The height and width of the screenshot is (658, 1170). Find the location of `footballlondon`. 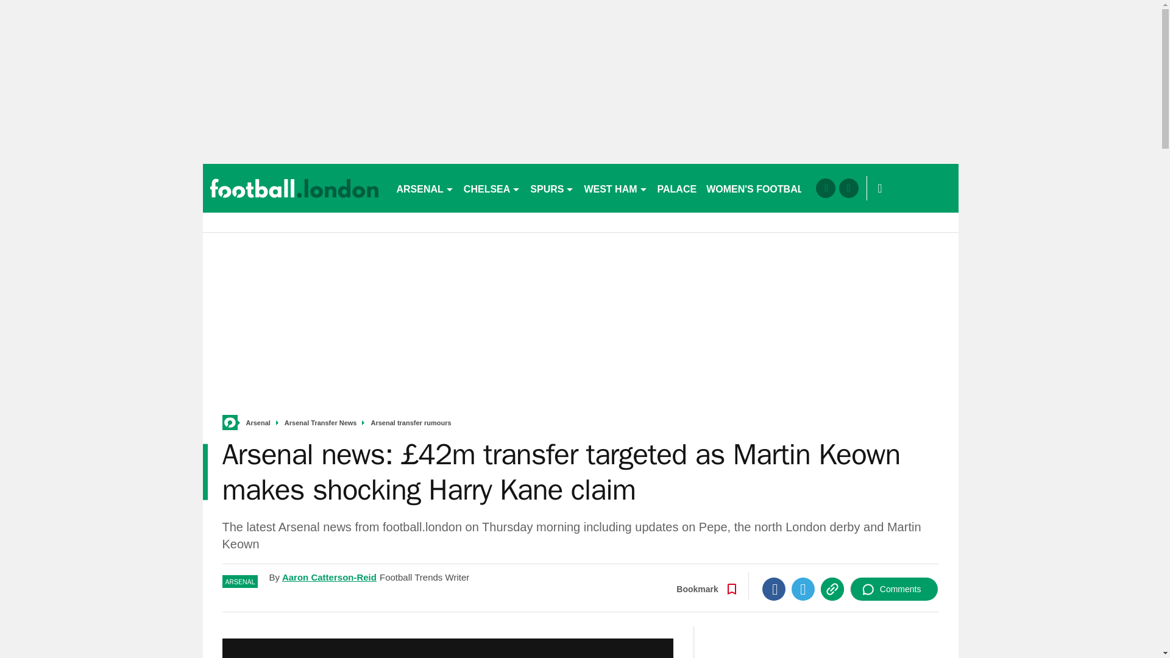

footballlondon is located at coordinates (294, 188).